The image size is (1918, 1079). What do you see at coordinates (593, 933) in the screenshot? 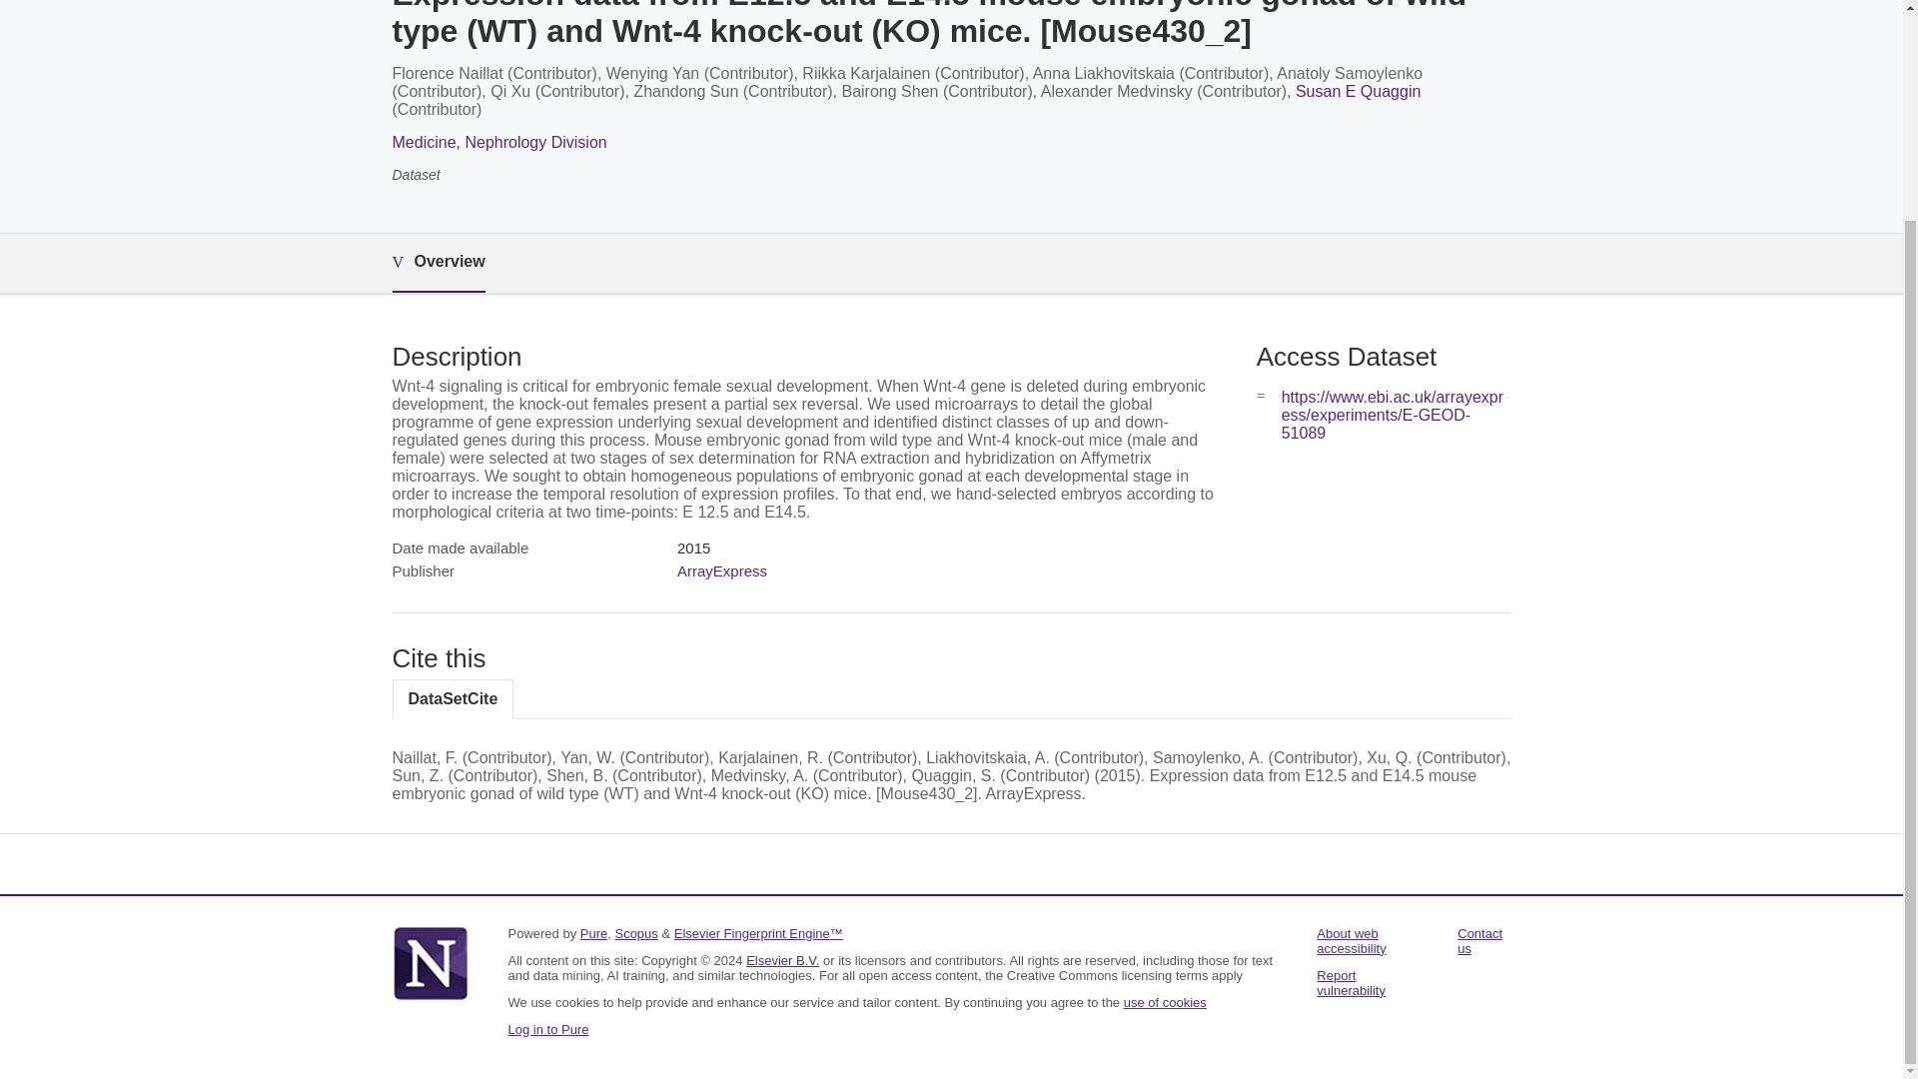
I see `Pure` at bounding box center [593, 933].